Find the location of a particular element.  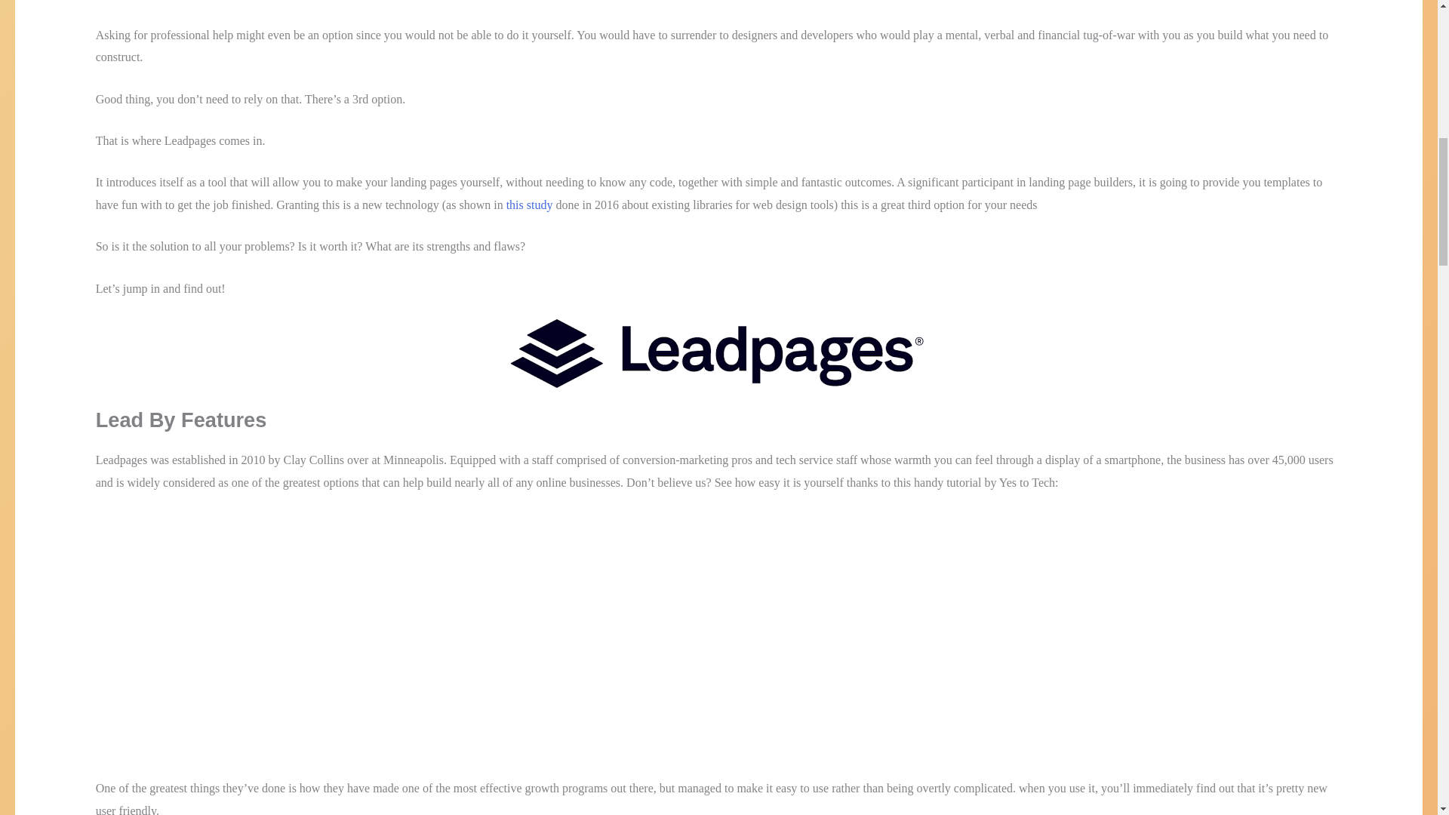

this study is located at coordinates (530, 205).